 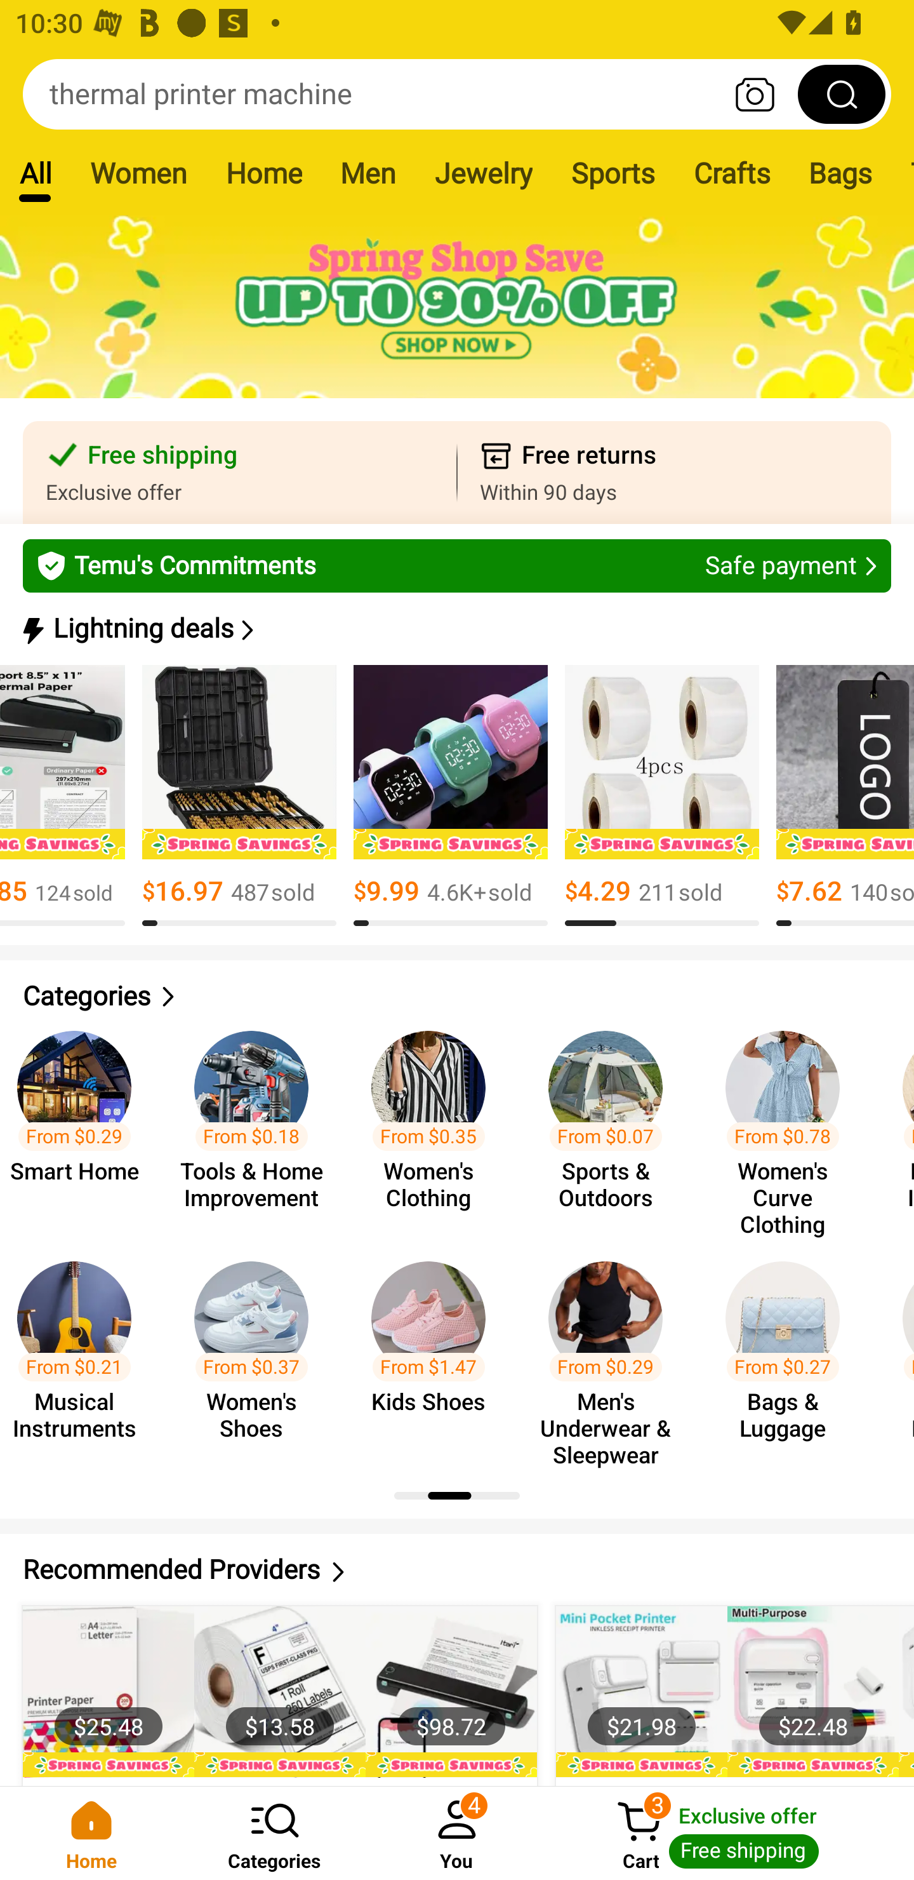 I want to click on $9.99 4.6K+￼sold 8.0, so click(x=451, y=796).